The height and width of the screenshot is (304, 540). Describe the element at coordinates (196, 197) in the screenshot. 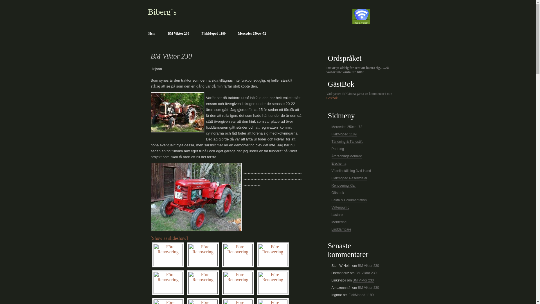

I see `Efter Renovering` at that location.